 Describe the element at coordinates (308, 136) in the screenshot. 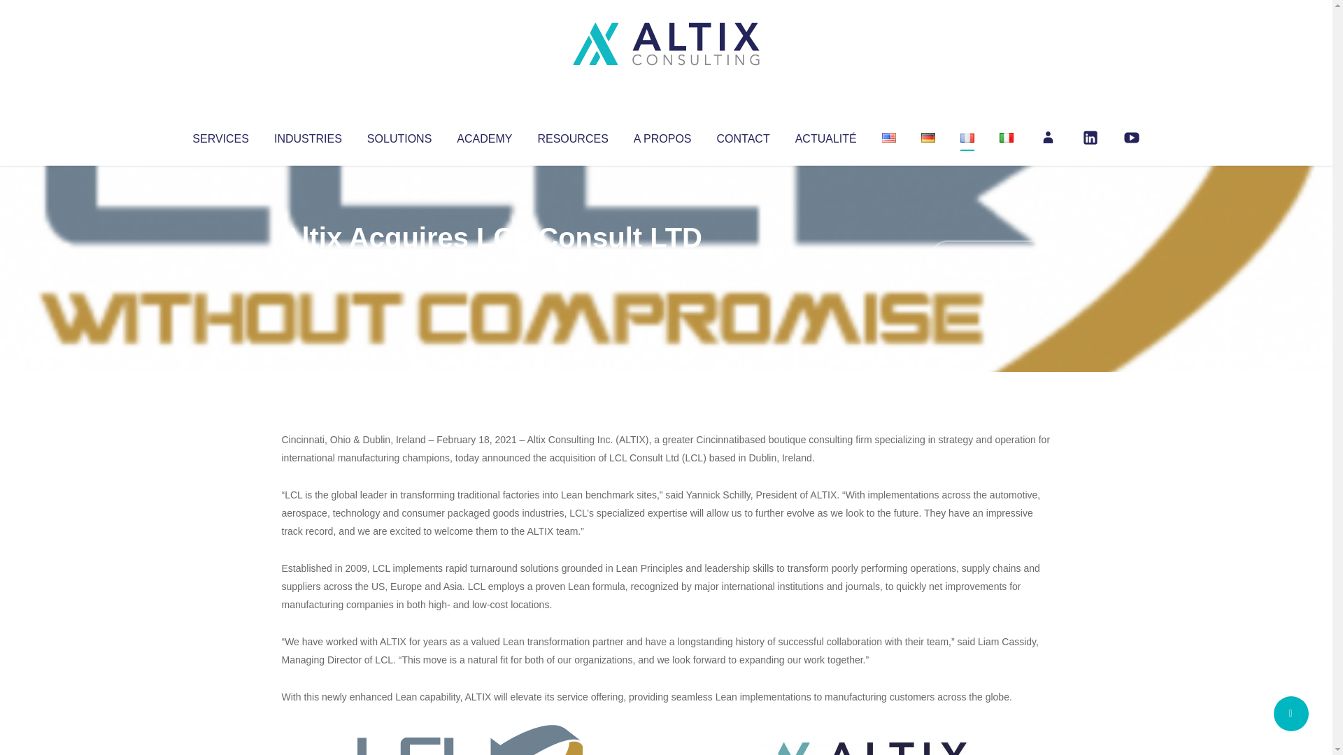

I see `INDUSTRIES` at that location.